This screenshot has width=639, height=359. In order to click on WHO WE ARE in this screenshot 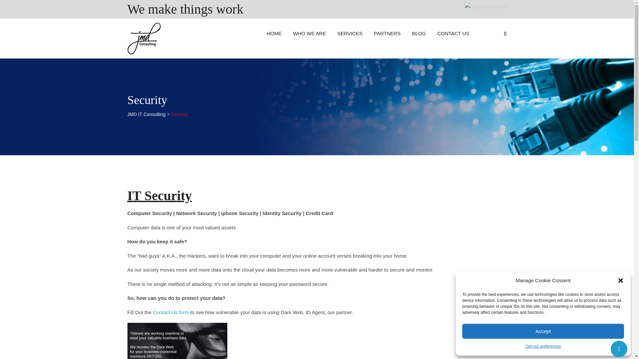, I will do `click(310, 33)`.